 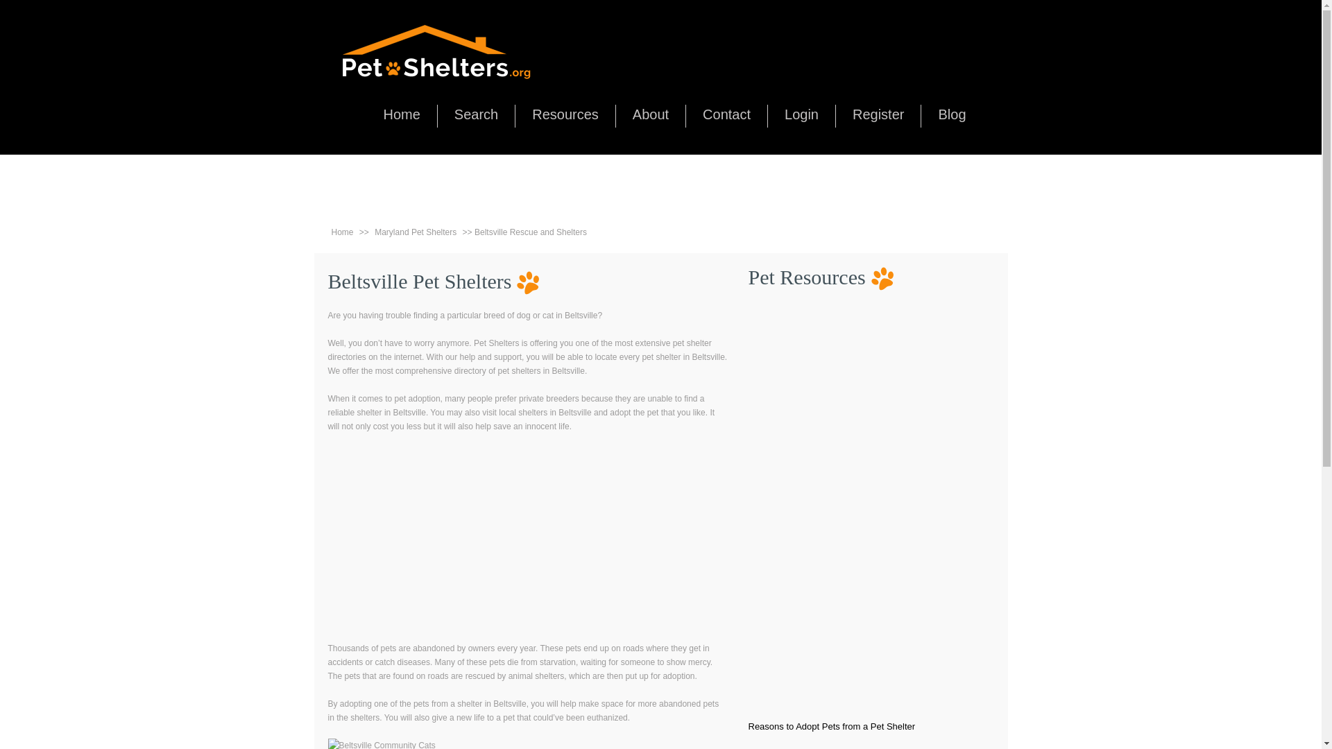 What do you see at coordinates (651, 114) in the screenshot?
I see `About` at bounding box center [651, 114].